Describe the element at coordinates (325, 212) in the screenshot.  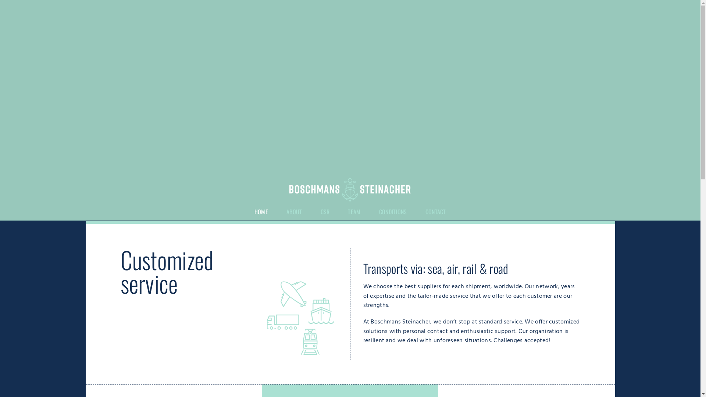
I see `CSR` at that location.